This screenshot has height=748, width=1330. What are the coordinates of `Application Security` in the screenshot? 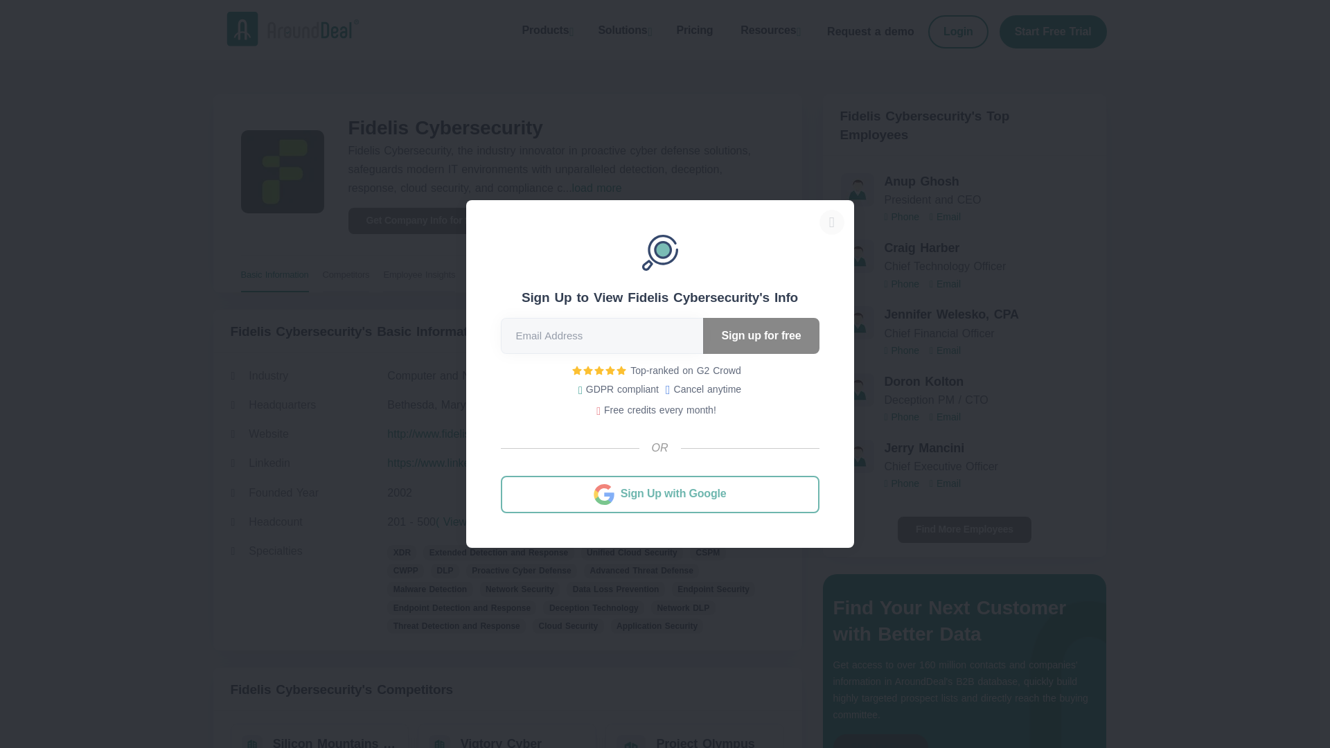 It's located at (657, 626).